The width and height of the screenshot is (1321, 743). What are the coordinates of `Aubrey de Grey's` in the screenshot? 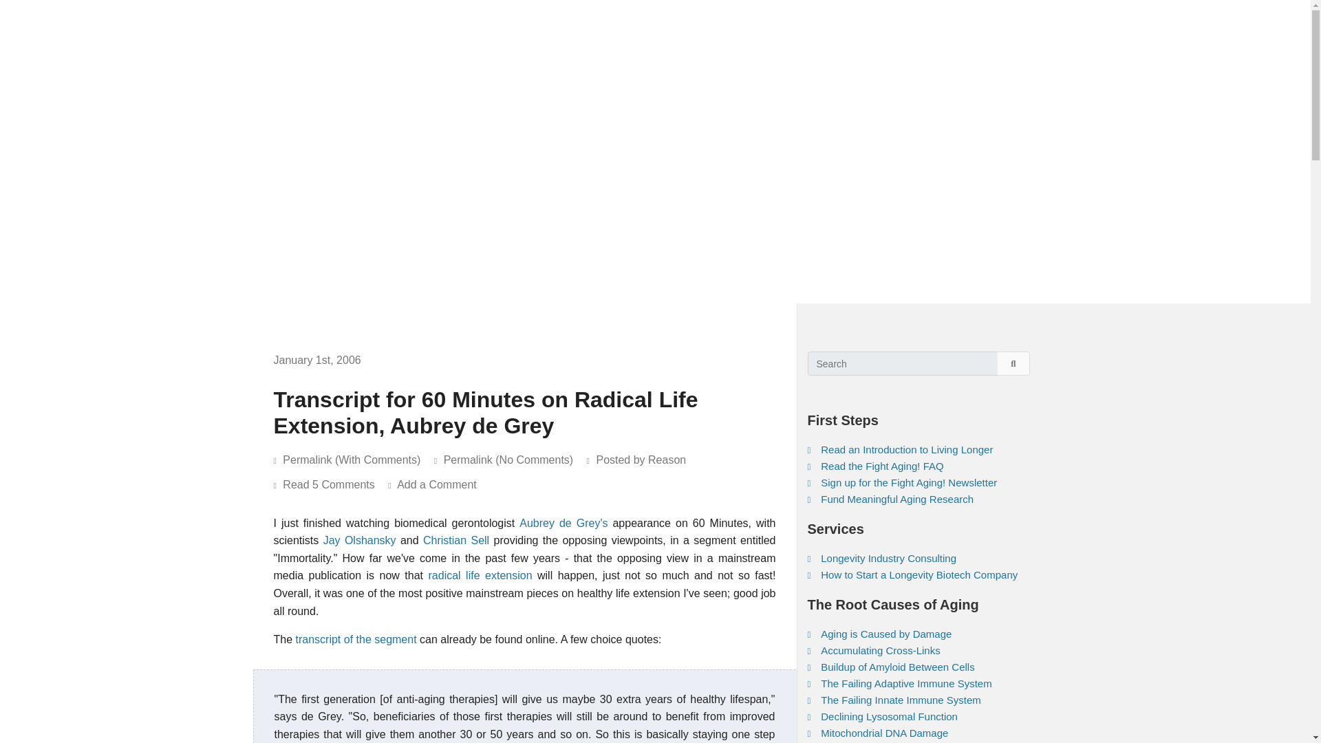 It's located at (563, 523).